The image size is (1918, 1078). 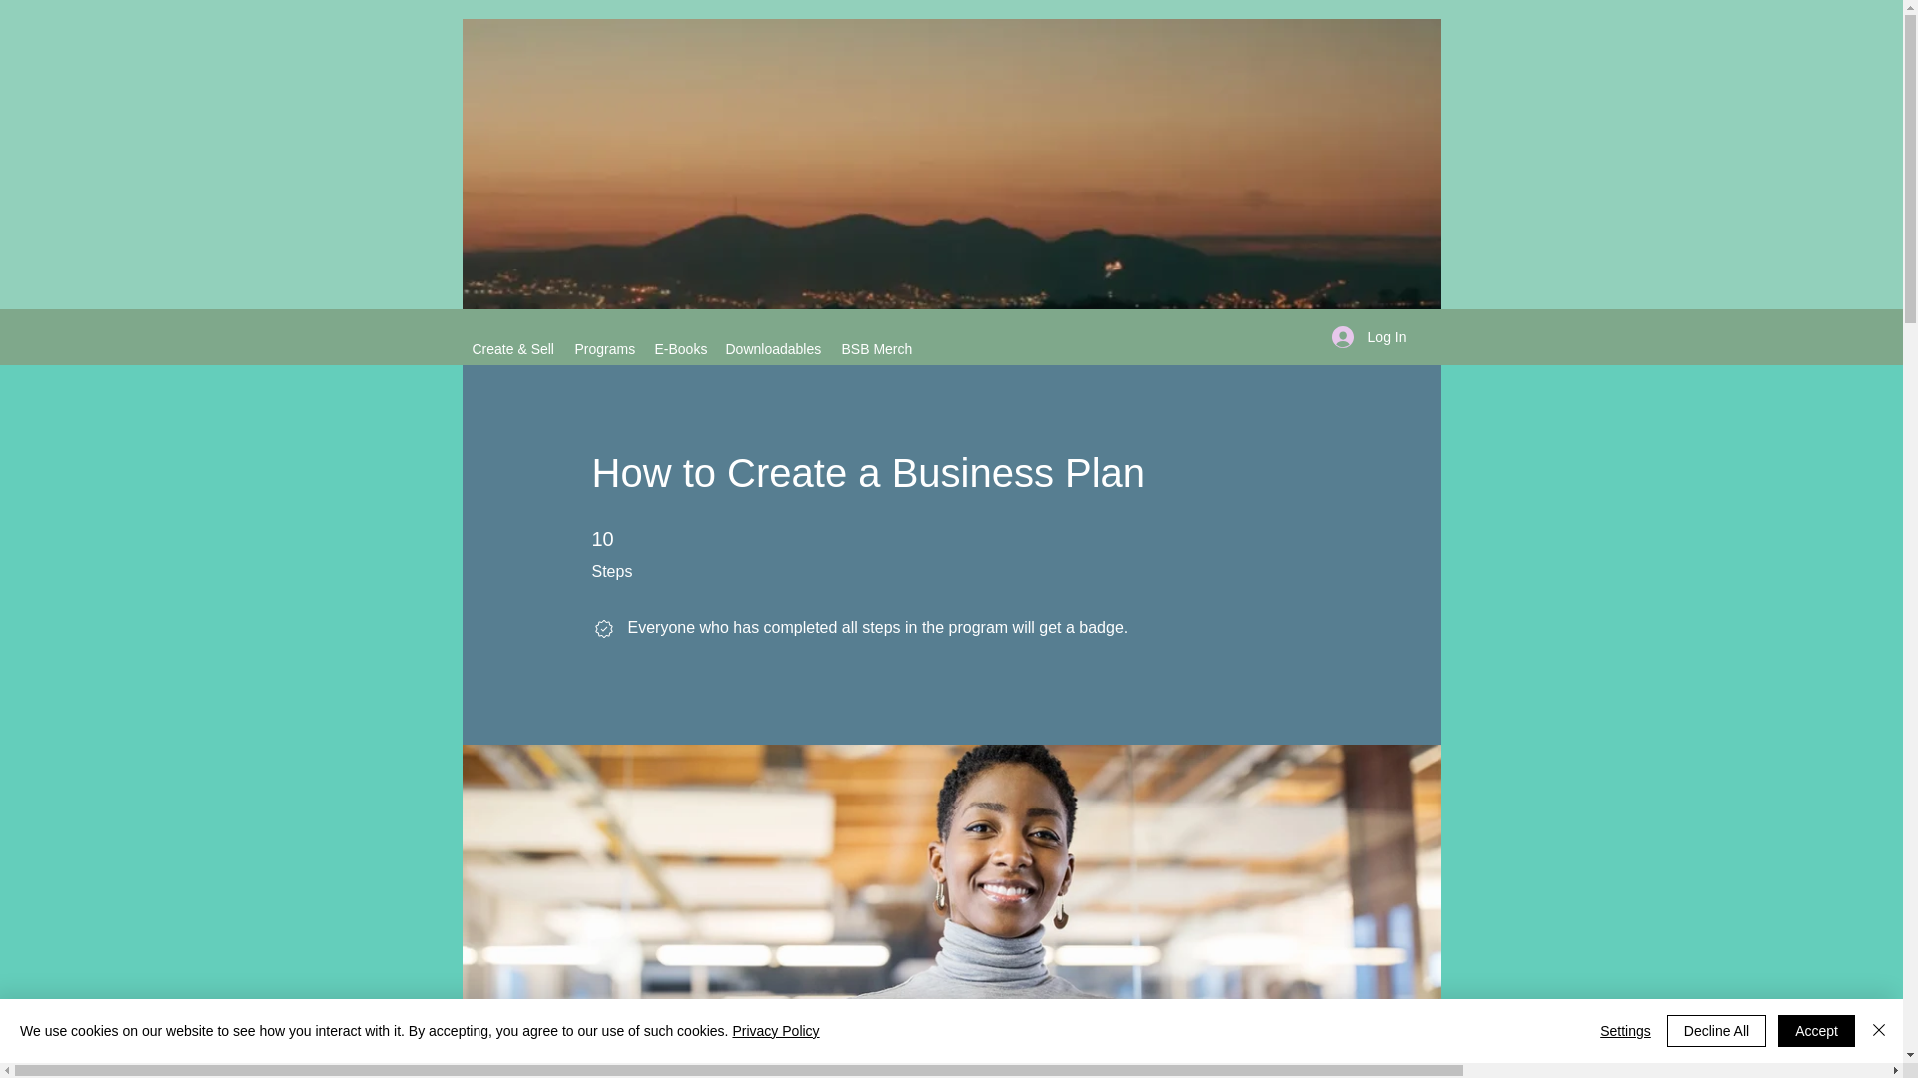 What do you see at coordinates (775, 1030) in the screenshot?
I see `Privacy Policy` at bounding box center [775, 1030].